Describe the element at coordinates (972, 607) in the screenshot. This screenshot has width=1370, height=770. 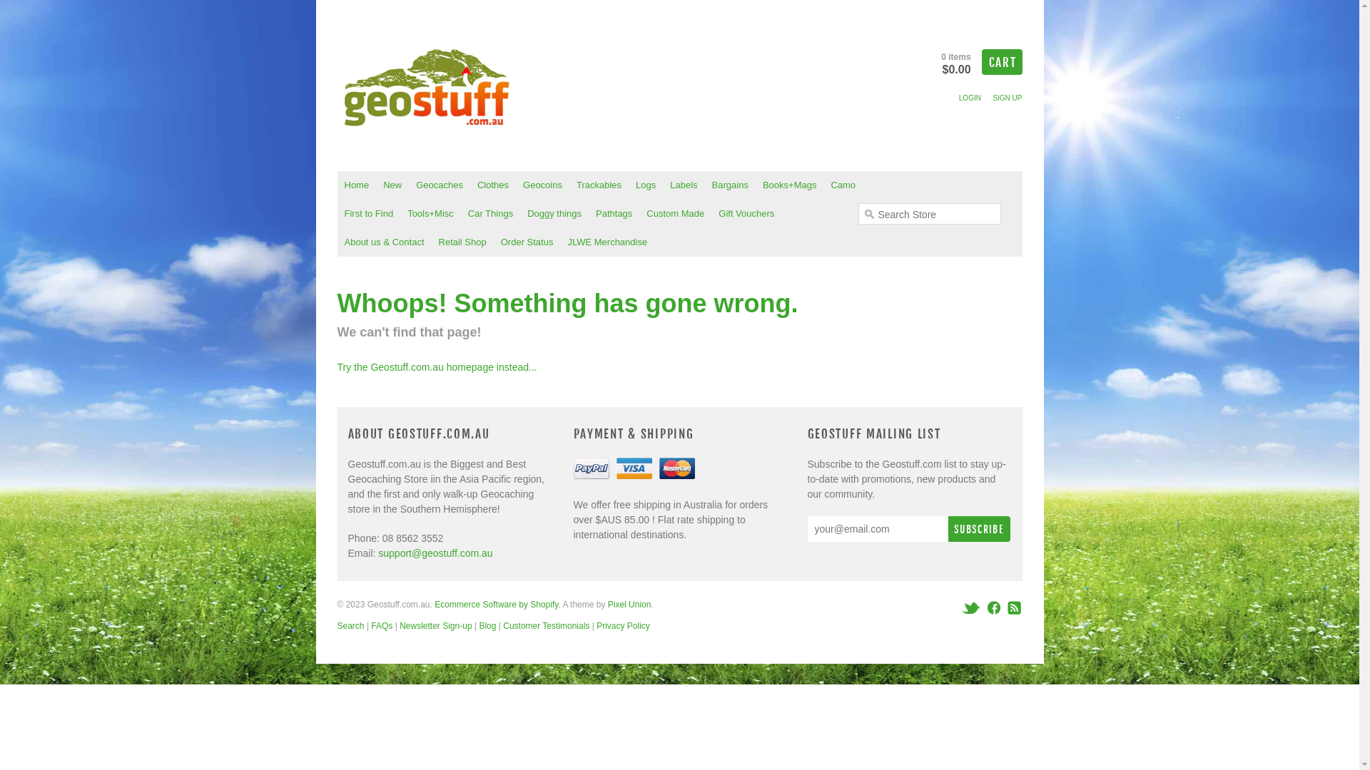
I see `Twitter` at that location.